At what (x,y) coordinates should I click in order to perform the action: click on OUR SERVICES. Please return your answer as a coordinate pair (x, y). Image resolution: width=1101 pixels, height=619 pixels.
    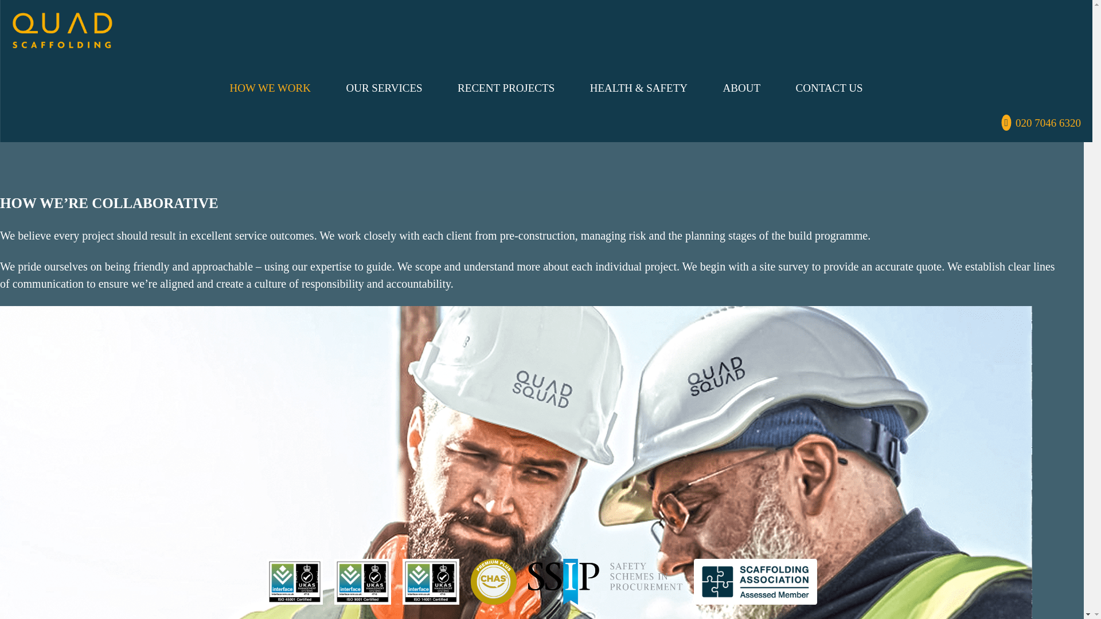
    Looking at the image, I should click on (384, 88).